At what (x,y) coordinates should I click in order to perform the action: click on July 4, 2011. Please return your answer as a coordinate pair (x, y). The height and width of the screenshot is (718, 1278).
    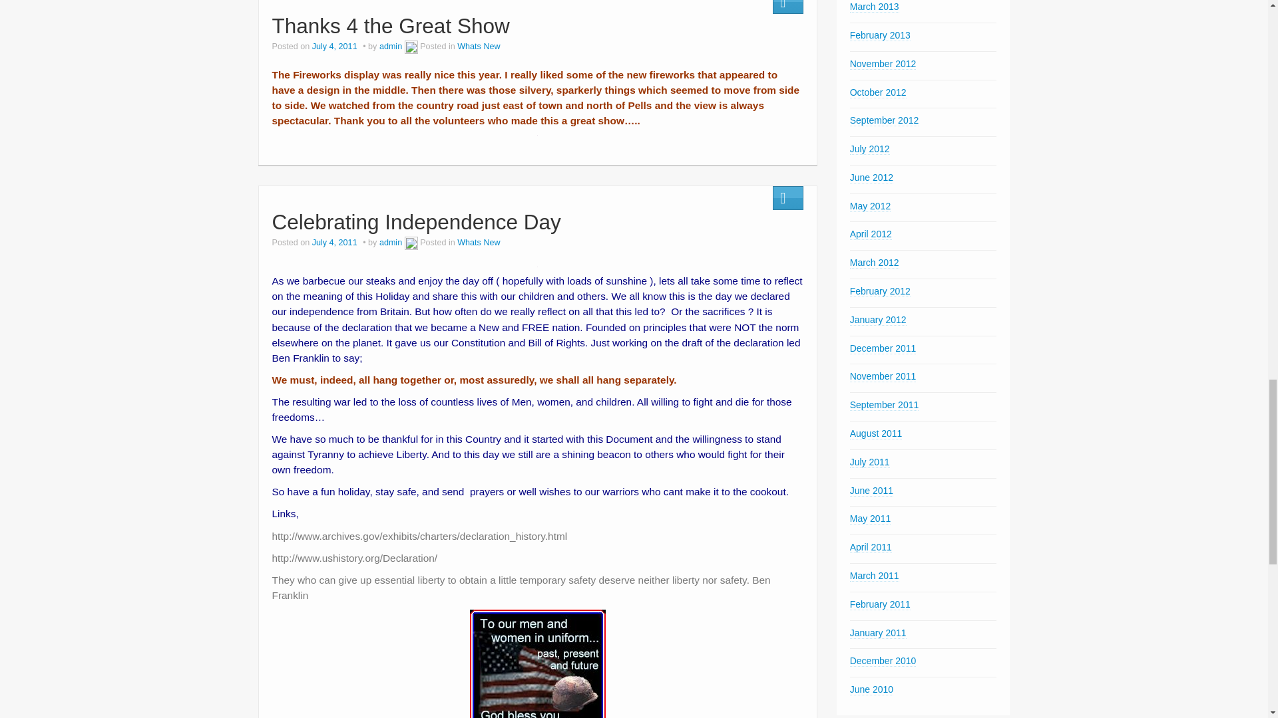
    Looking at the image, I should click on (335, 46).